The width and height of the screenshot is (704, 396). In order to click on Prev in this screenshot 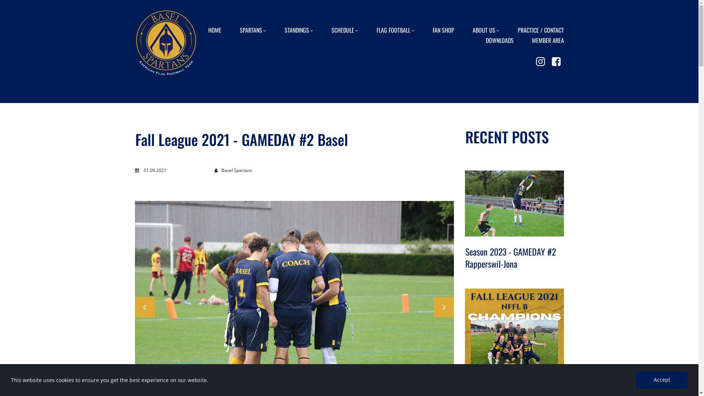, I will do `click(145, 307)`.